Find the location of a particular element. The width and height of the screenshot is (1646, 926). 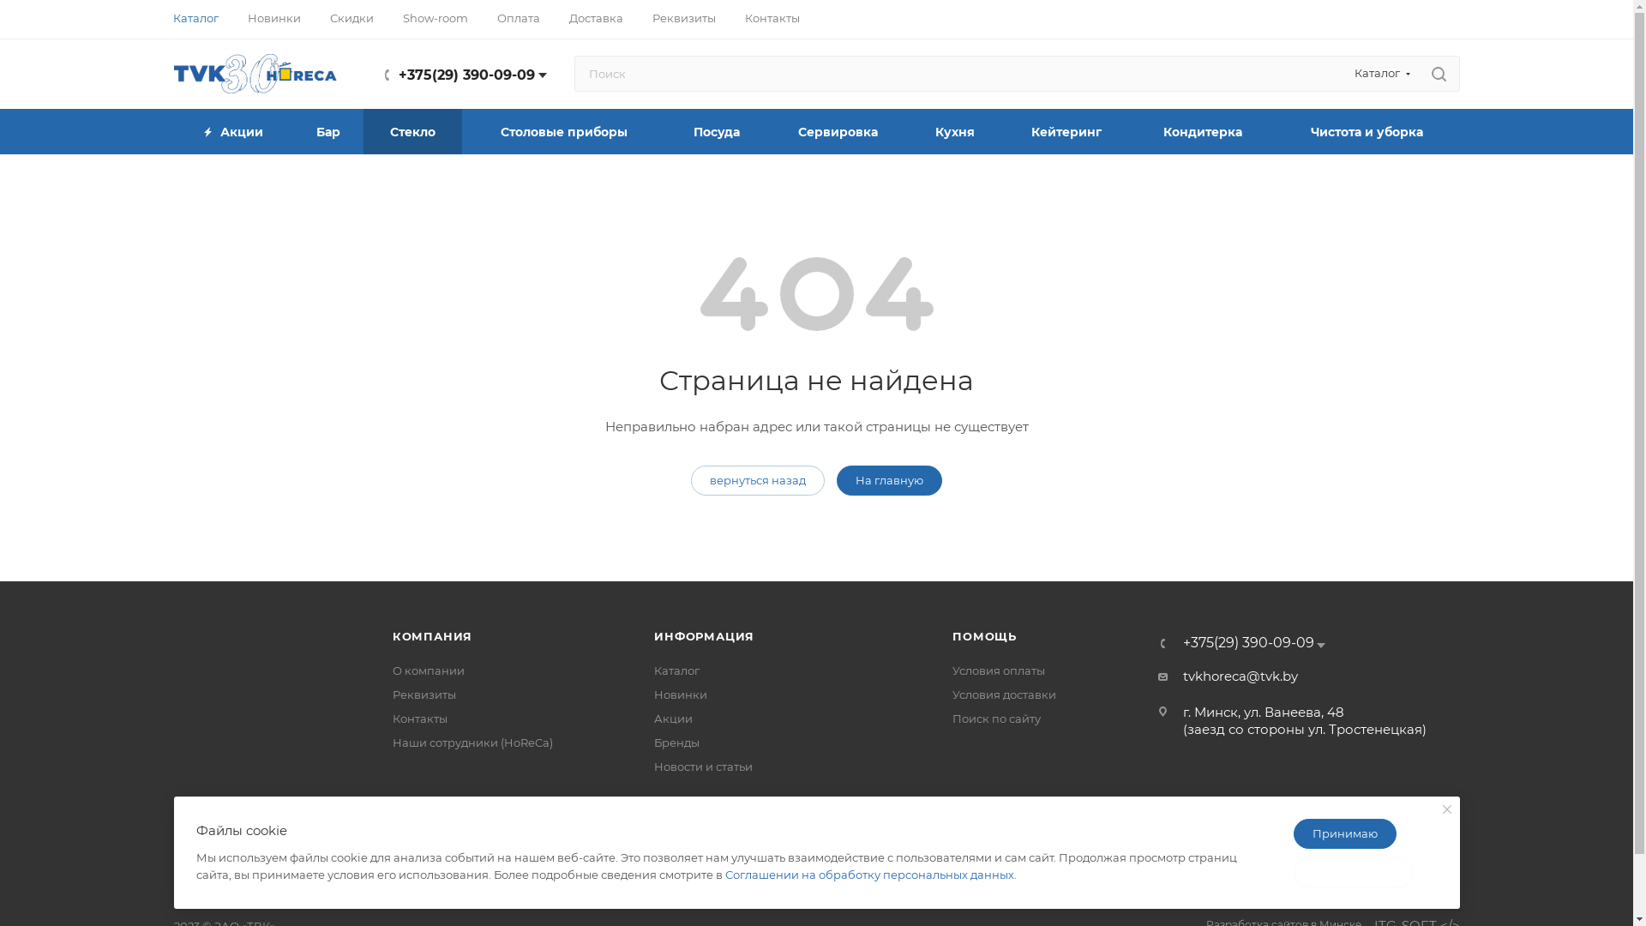

Show-room is located at coordinates (436, 18).